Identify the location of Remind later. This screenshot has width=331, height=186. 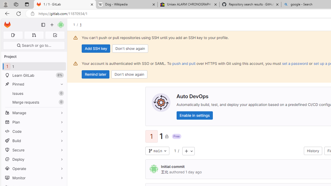
(96, 74).